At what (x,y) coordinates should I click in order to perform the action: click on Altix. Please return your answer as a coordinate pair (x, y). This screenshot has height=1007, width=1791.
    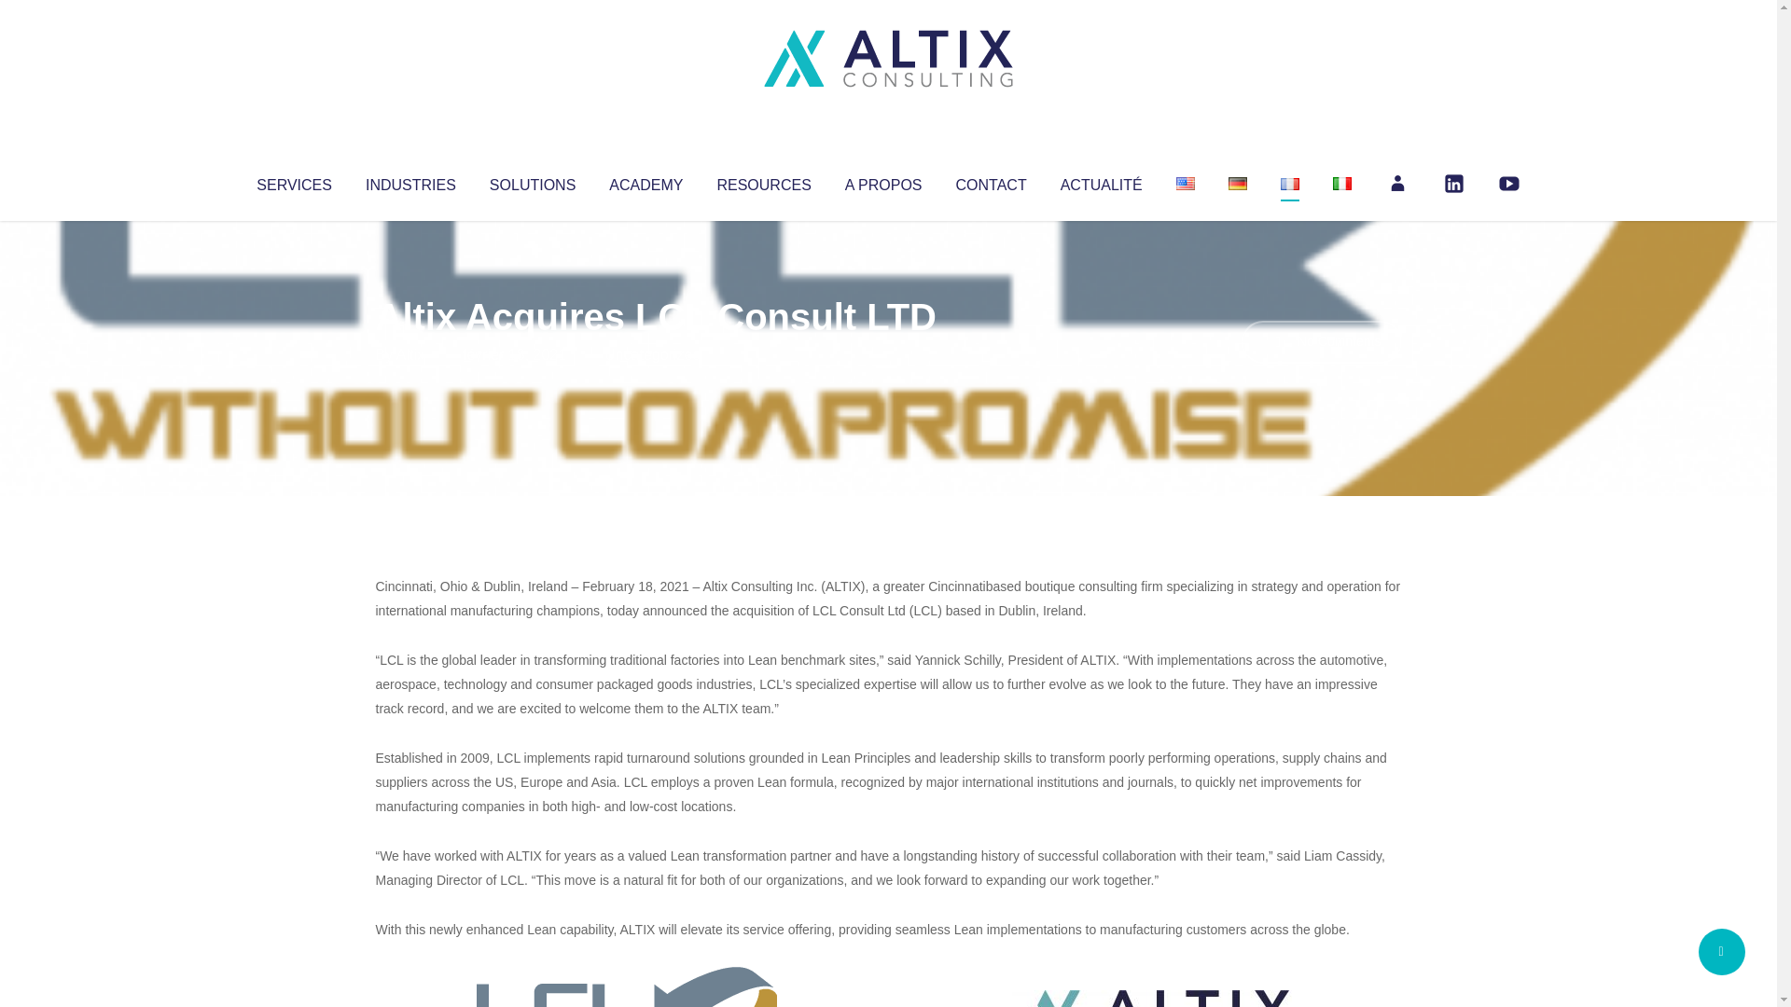
    Looking at the image, I should click on (410, 354).